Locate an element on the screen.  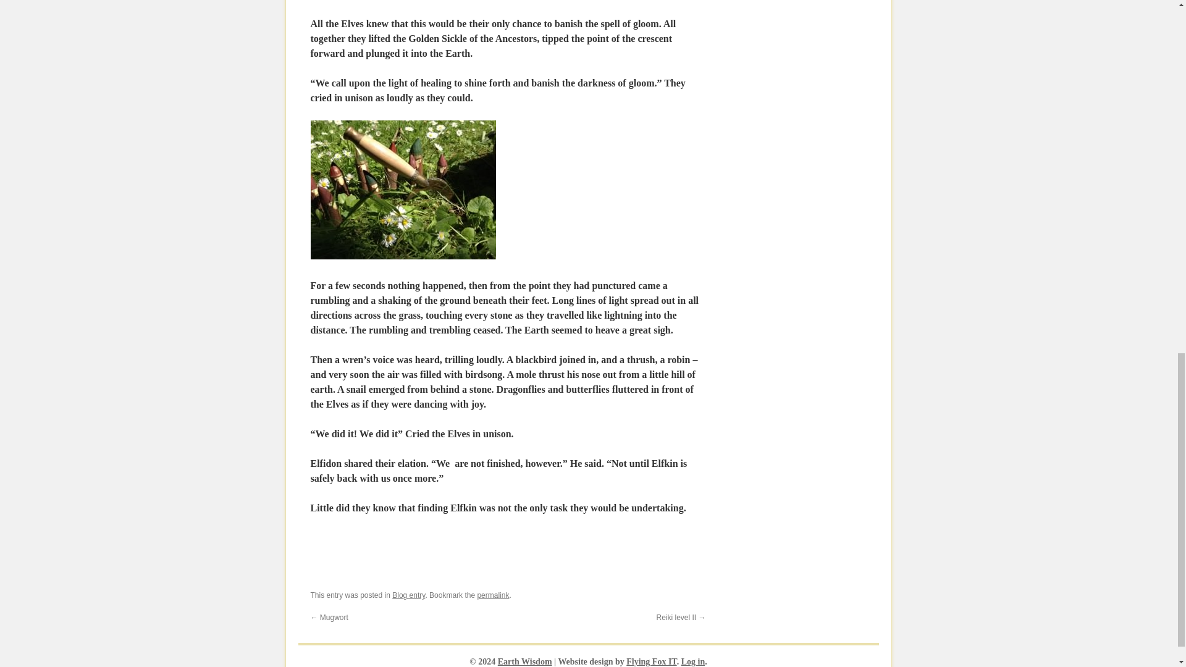
Earth Wisdom is located at coordinates (525, 661).